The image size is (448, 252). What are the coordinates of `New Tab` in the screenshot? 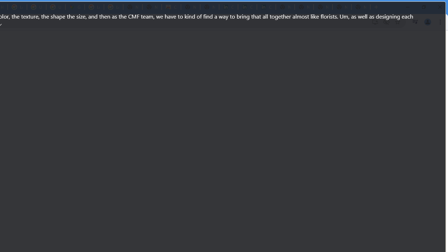 It's located at (360, 7).